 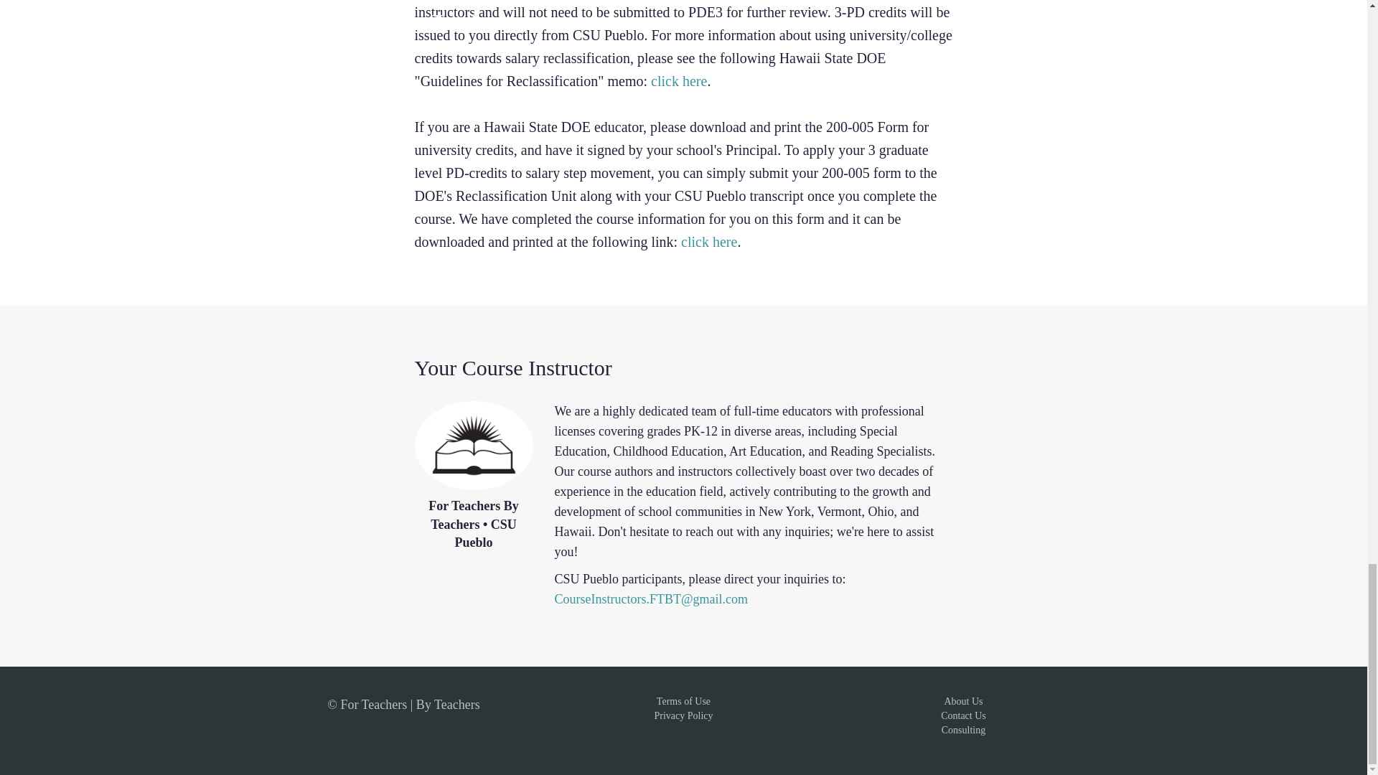 I want to click on About Us, so click(x=963, y=700).